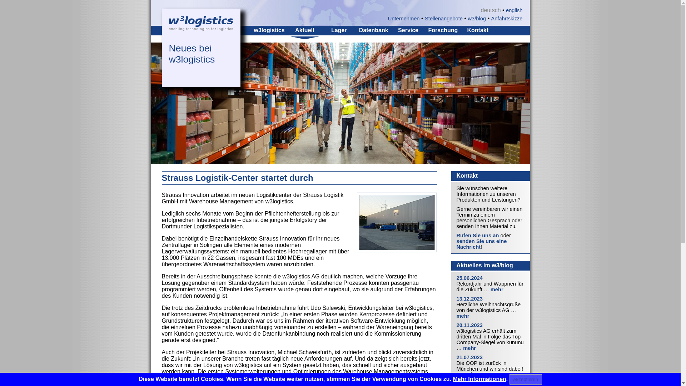  What do you see at coordinates (514, 10) in the screenshot?
I see `english` at bounding box center [514, 10].